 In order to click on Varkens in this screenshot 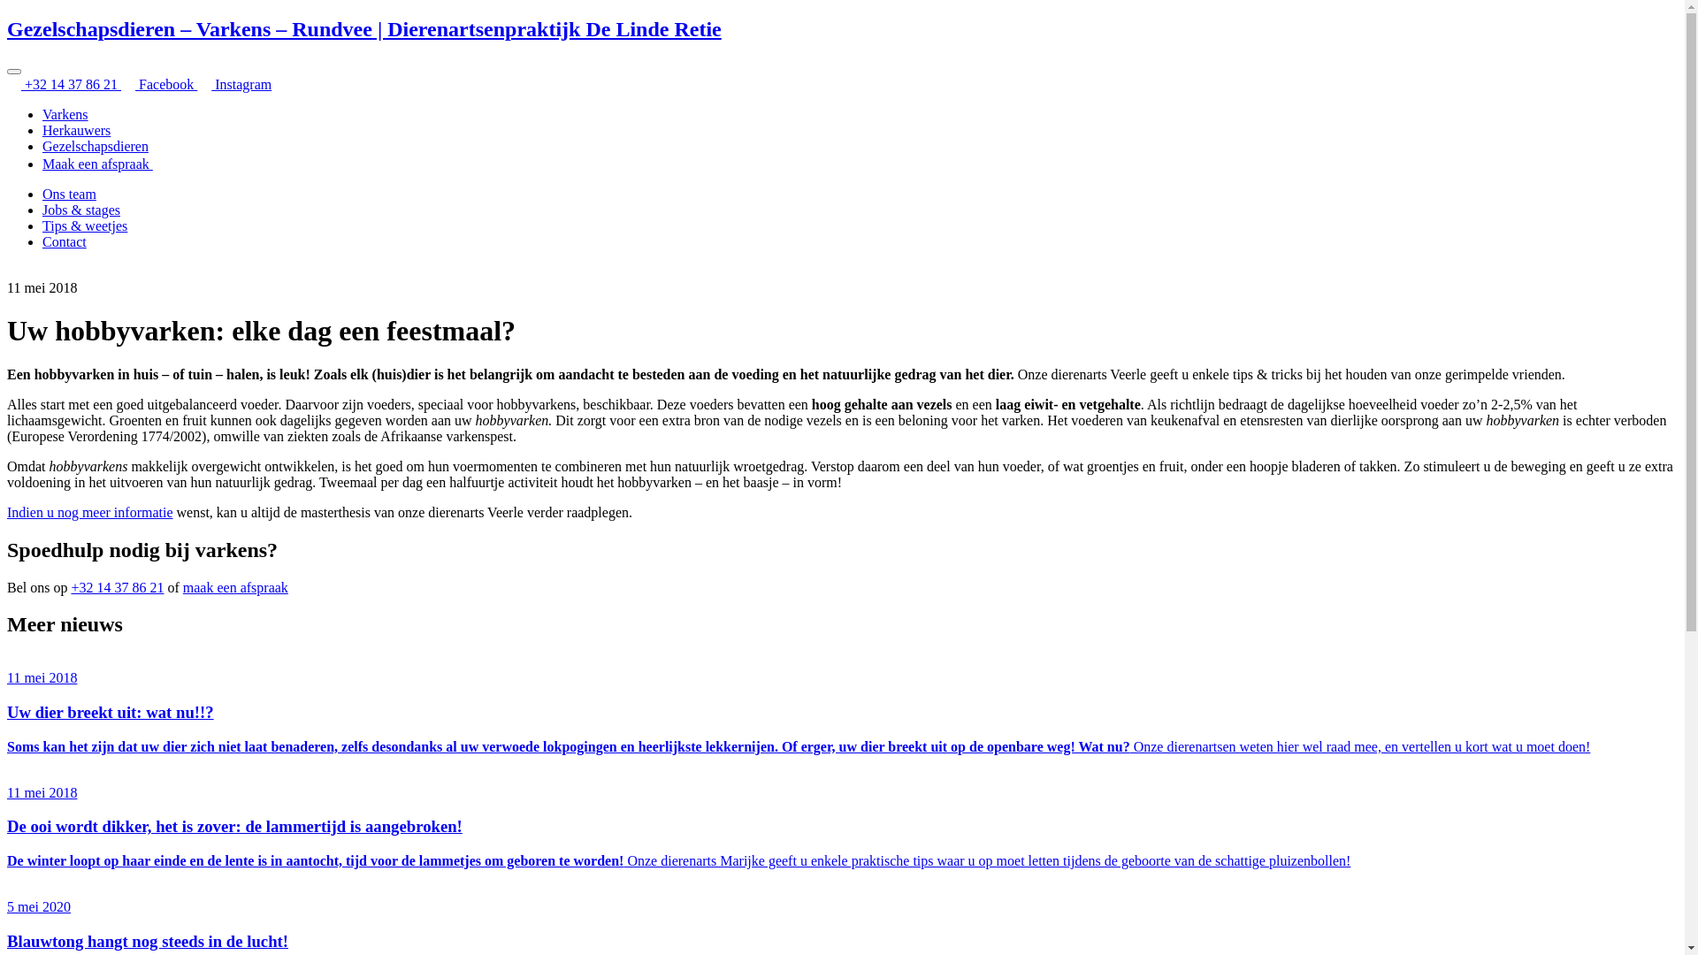, I will do `click(65, 115)`.